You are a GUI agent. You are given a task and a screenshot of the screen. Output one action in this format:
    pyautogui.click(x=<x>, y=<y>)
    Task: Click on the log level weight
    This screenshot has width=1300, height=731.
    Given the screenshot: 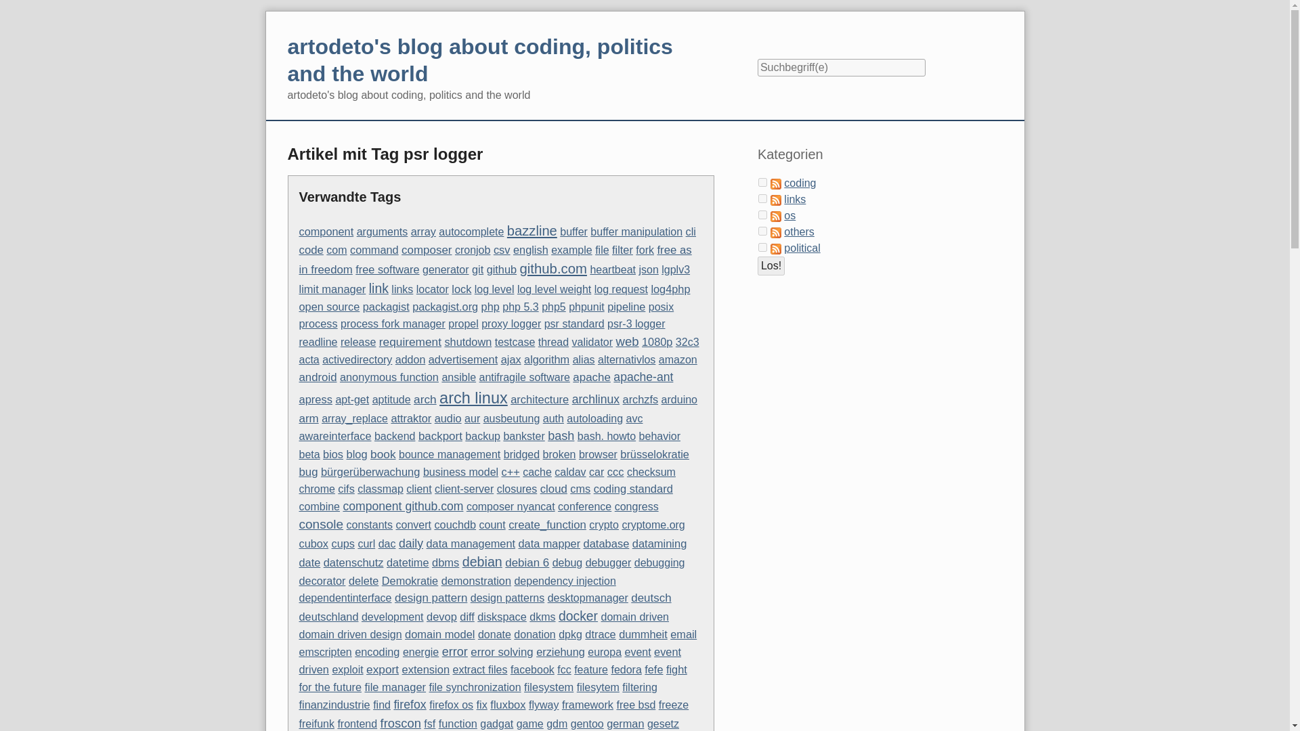 What is the action you would take?
    pyautogui.click(x=554, y=290)
    